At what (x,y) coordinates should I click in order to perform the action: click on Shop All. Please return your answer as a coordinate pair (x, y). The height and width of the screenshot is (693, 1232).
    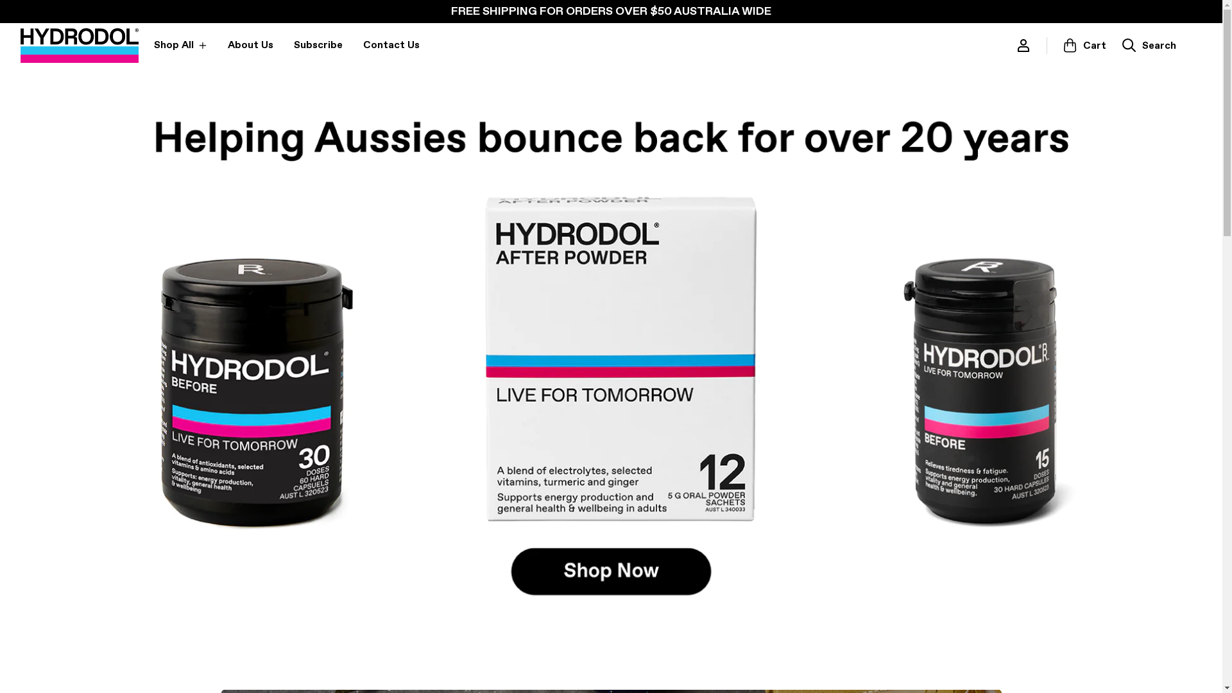
    Looking at the image, I should click on (181, 46).